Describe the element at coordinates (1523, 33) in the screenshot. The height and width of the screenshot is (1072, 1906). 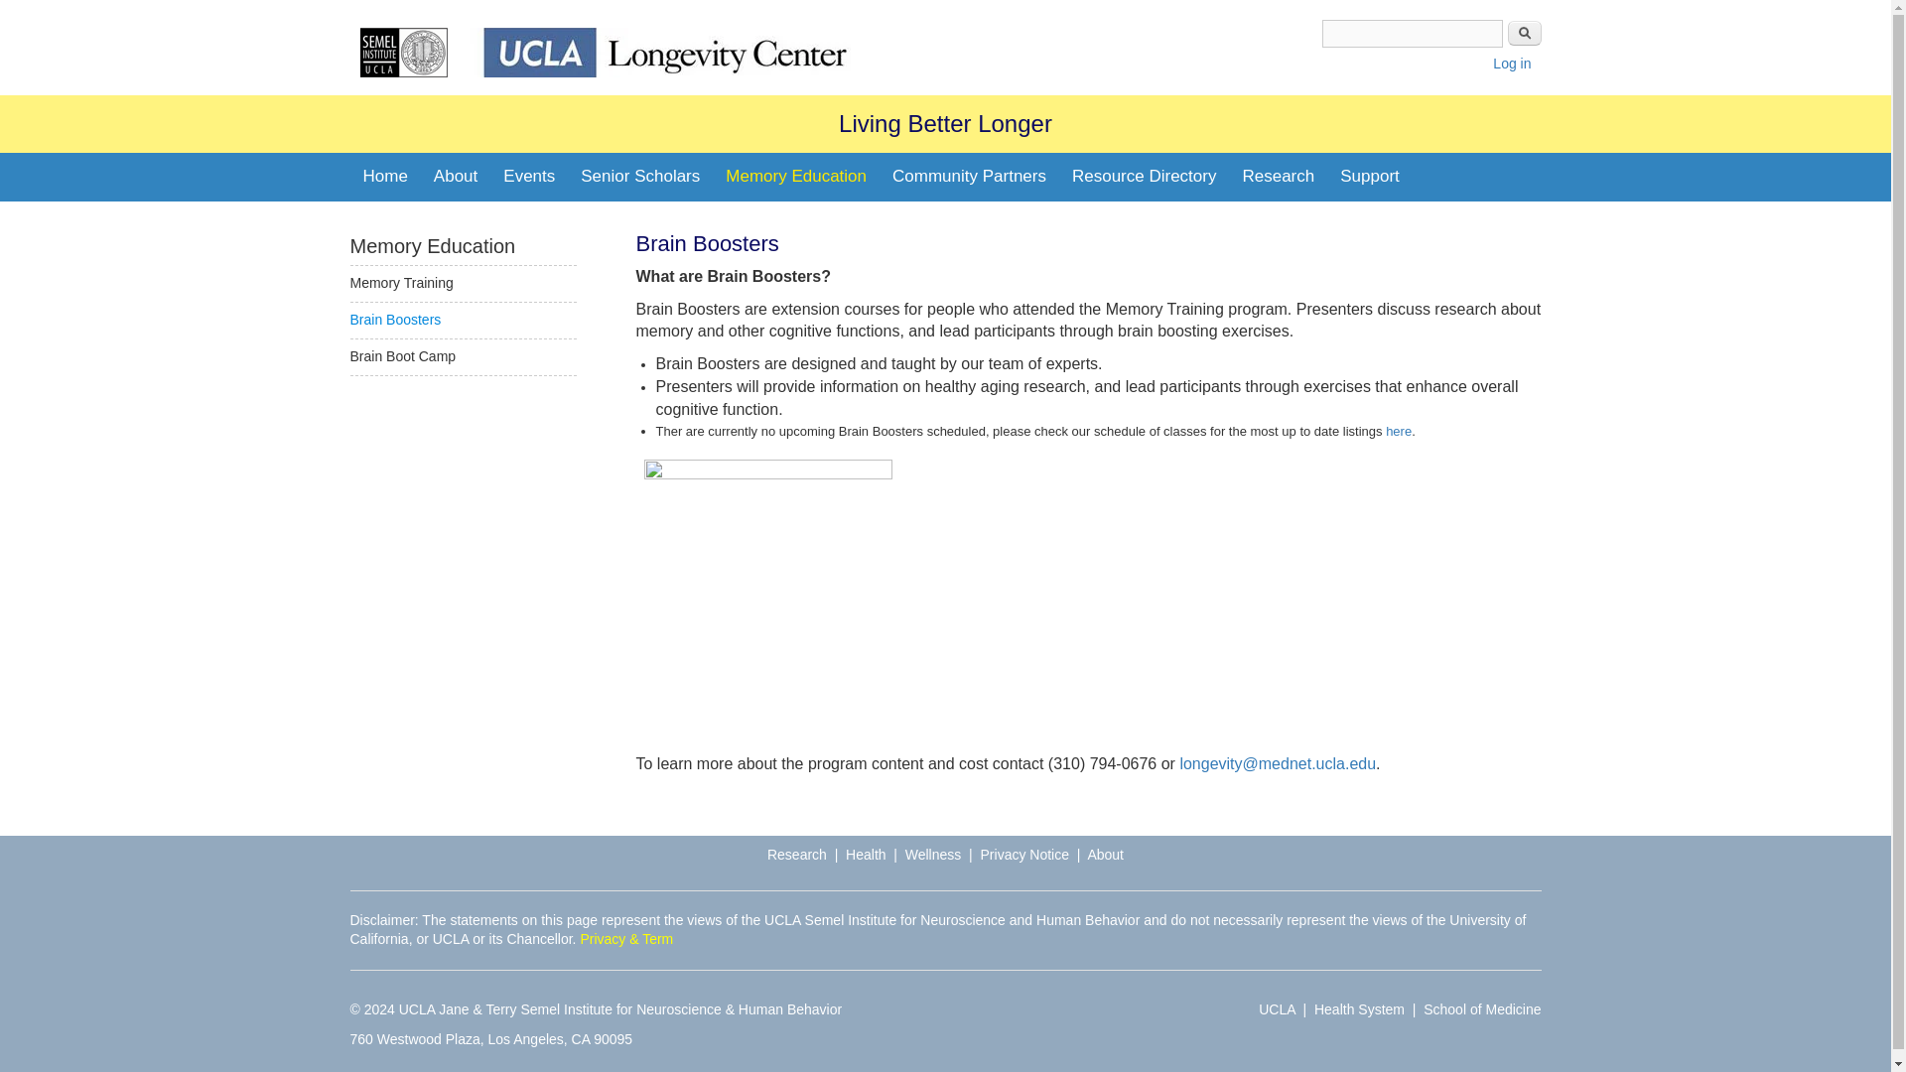
I see `Search` at that location.